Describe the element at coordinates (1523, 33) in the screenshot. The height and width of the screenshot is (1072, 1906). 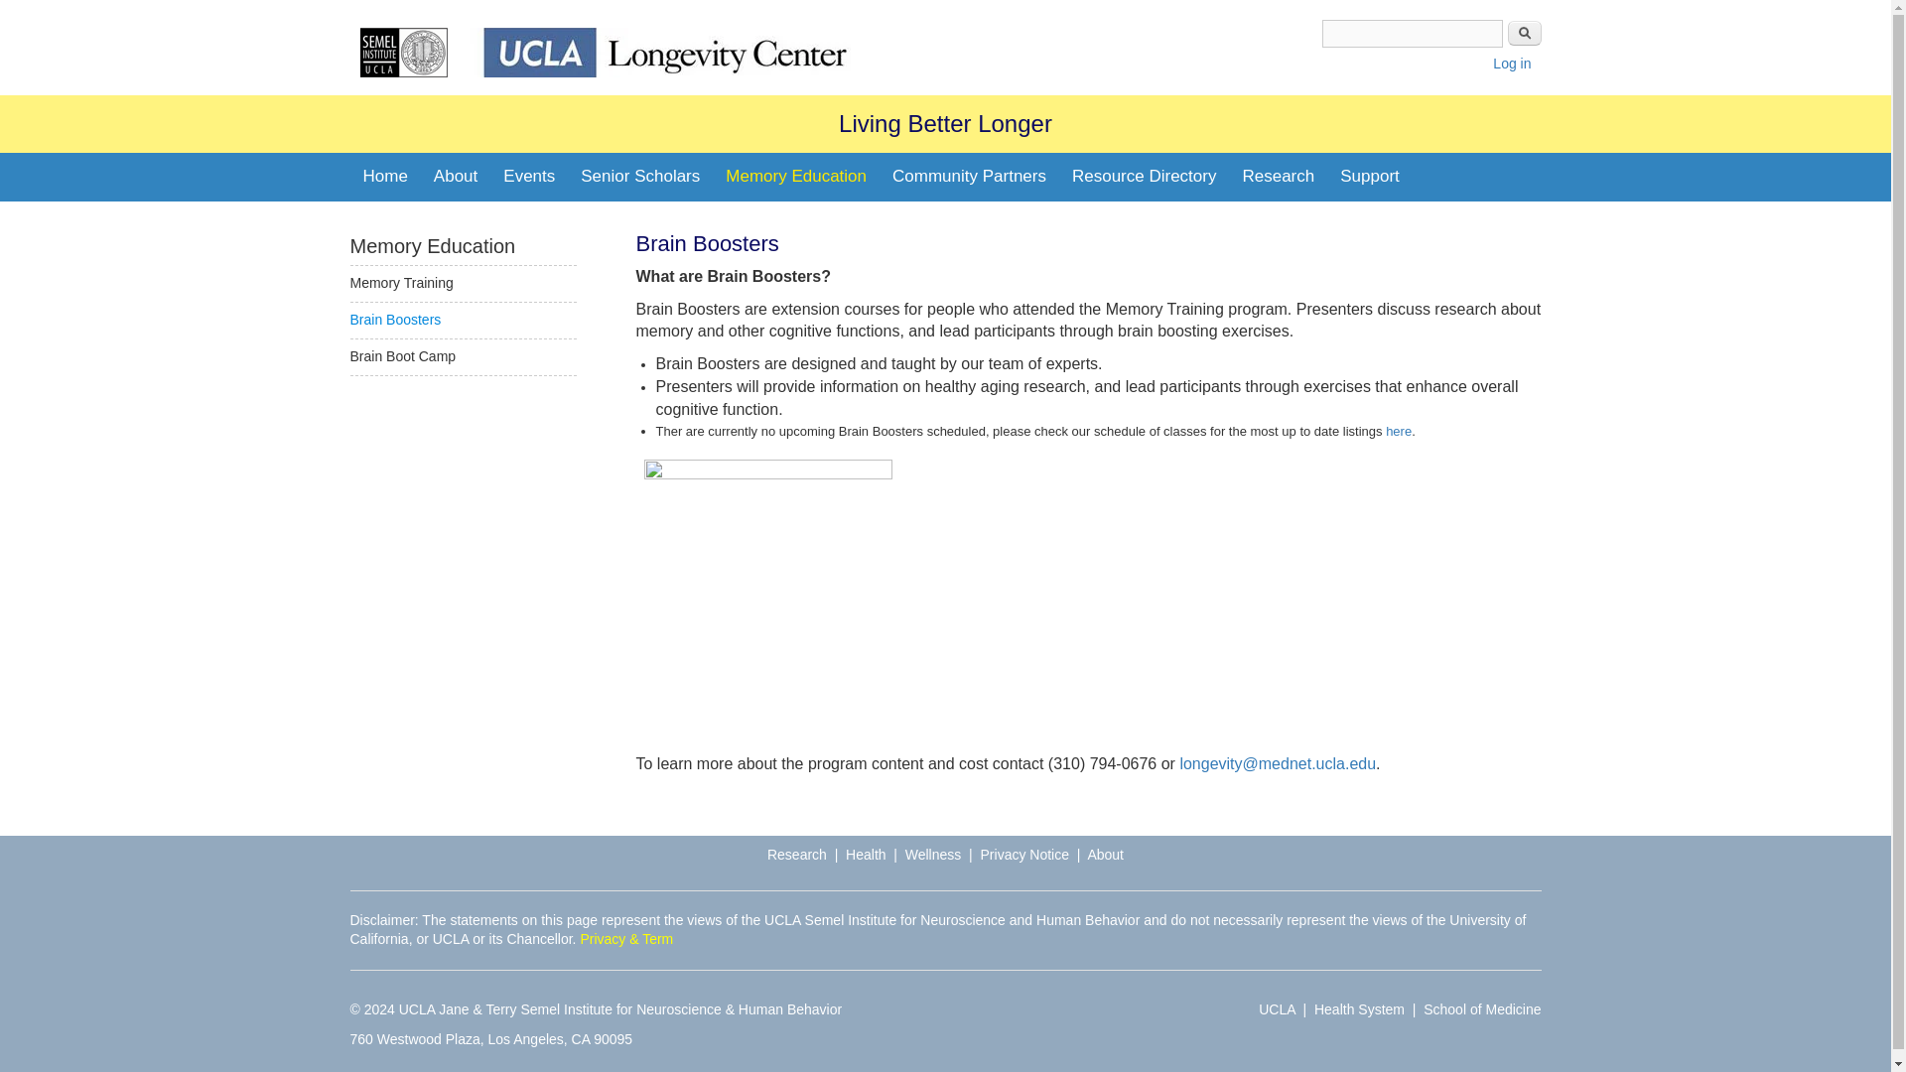
I see `Search` at that location.